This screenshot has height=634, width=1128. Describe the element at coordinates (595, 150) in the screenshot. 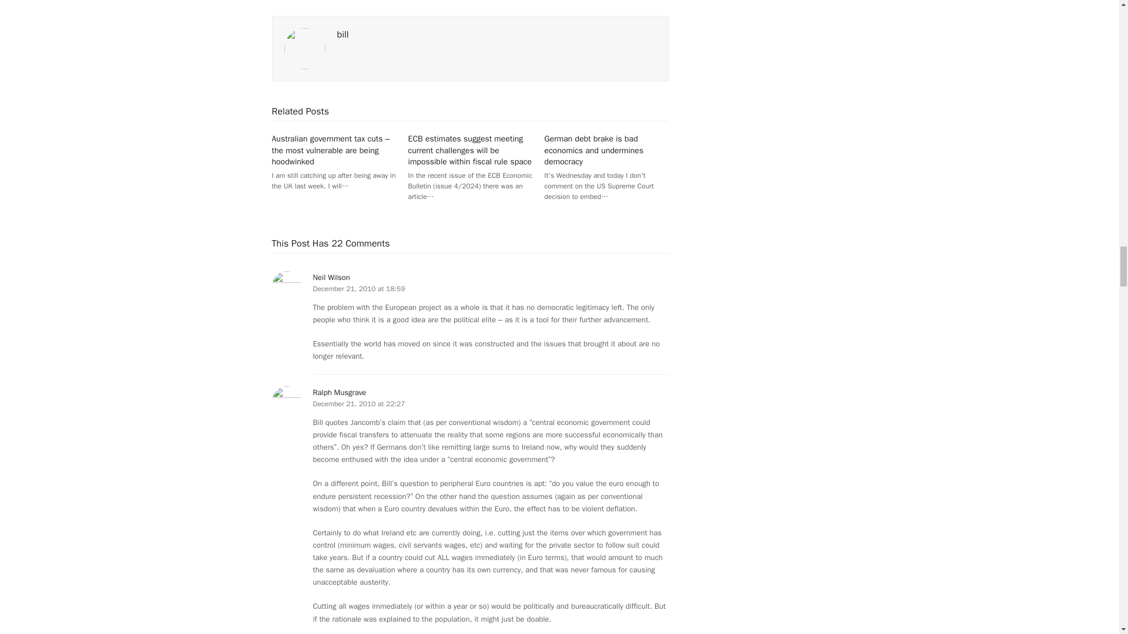

I see `German debt brake is bad economics and undermines democracy` at that location.